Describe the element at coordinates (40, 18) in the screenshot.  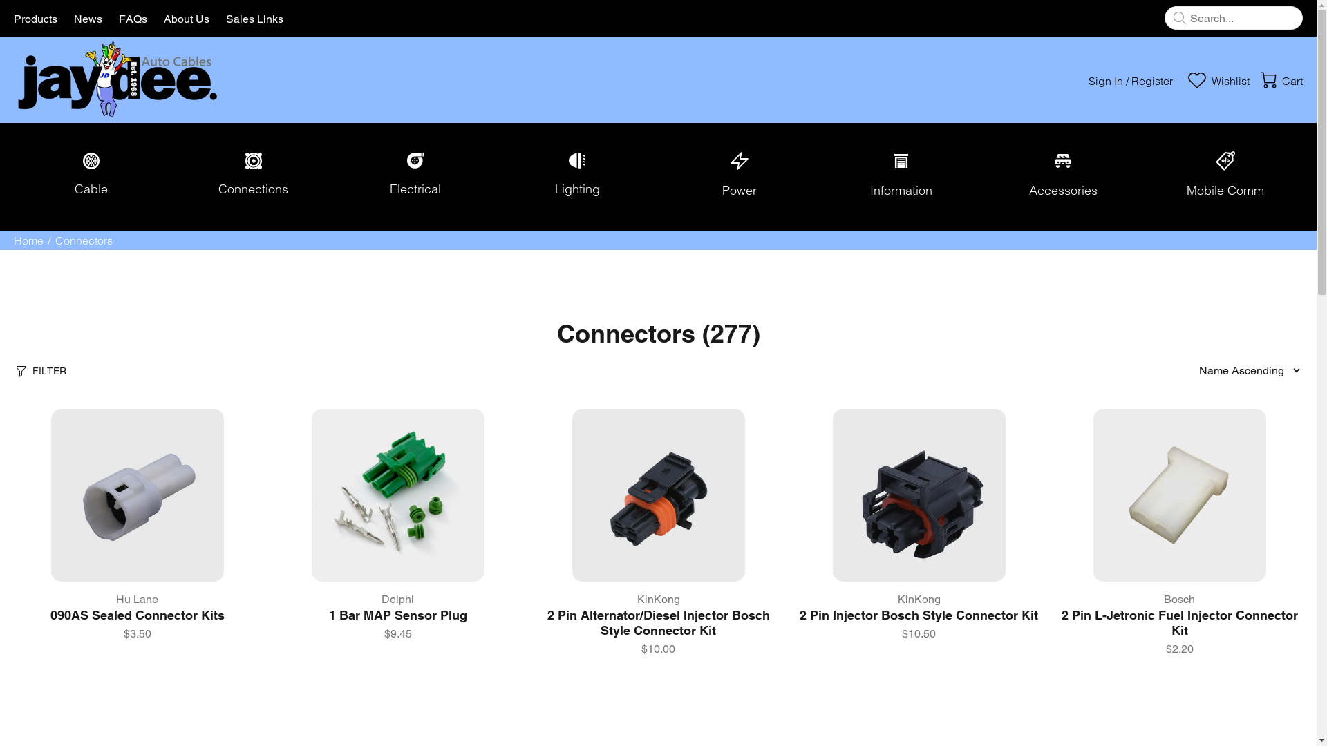
I see `Products` at that location.